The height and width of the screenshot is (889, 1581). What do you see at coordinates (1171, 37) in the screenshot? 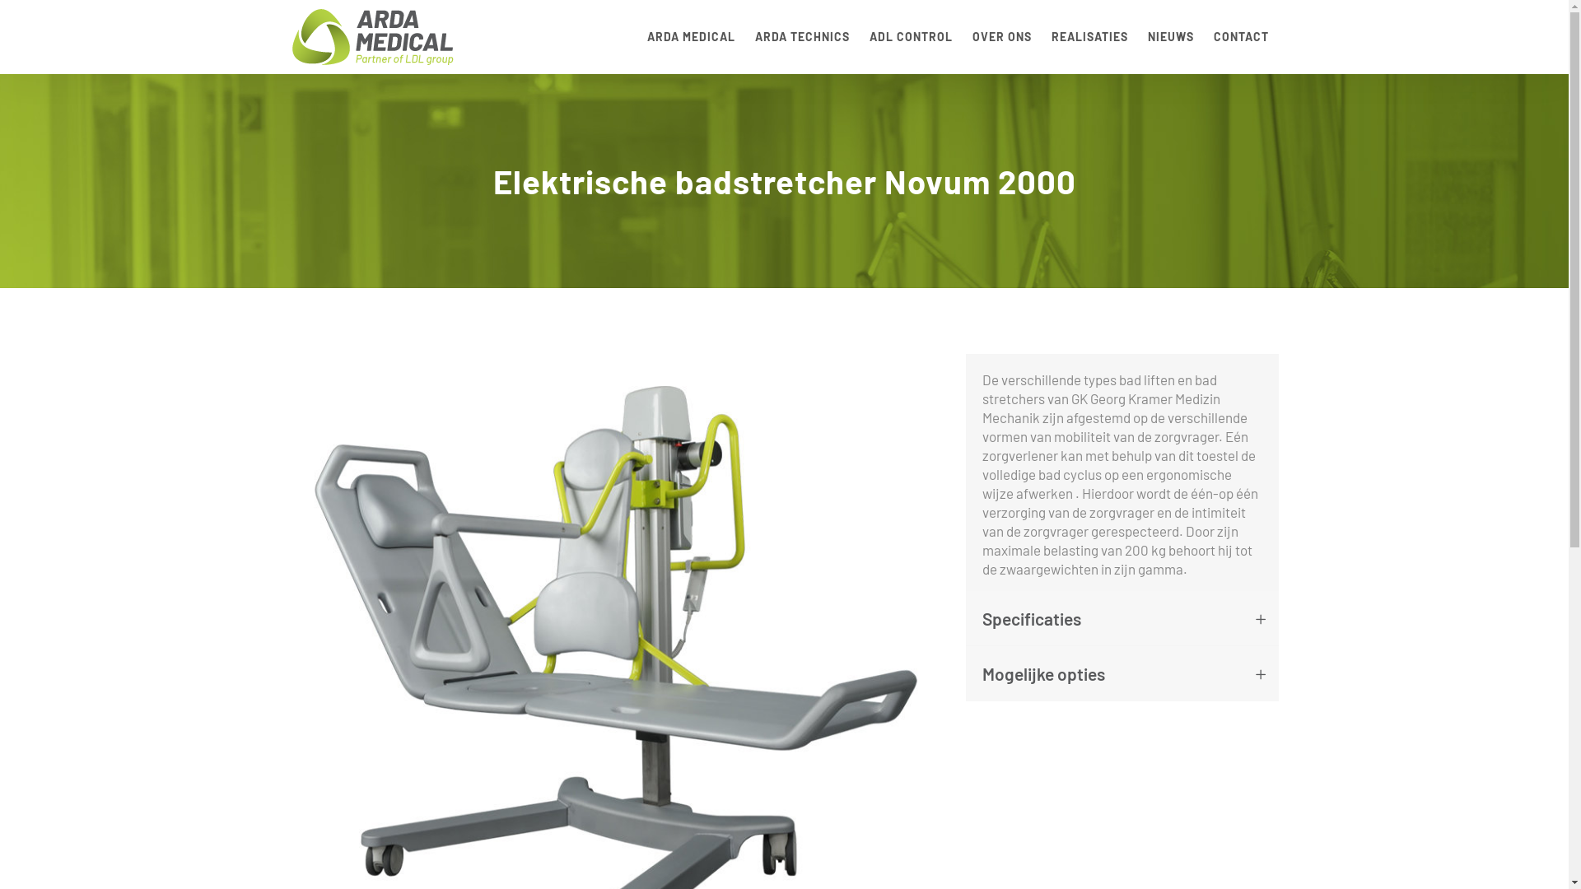
I see `NIEUWS` at bounding box center [1171, 37].